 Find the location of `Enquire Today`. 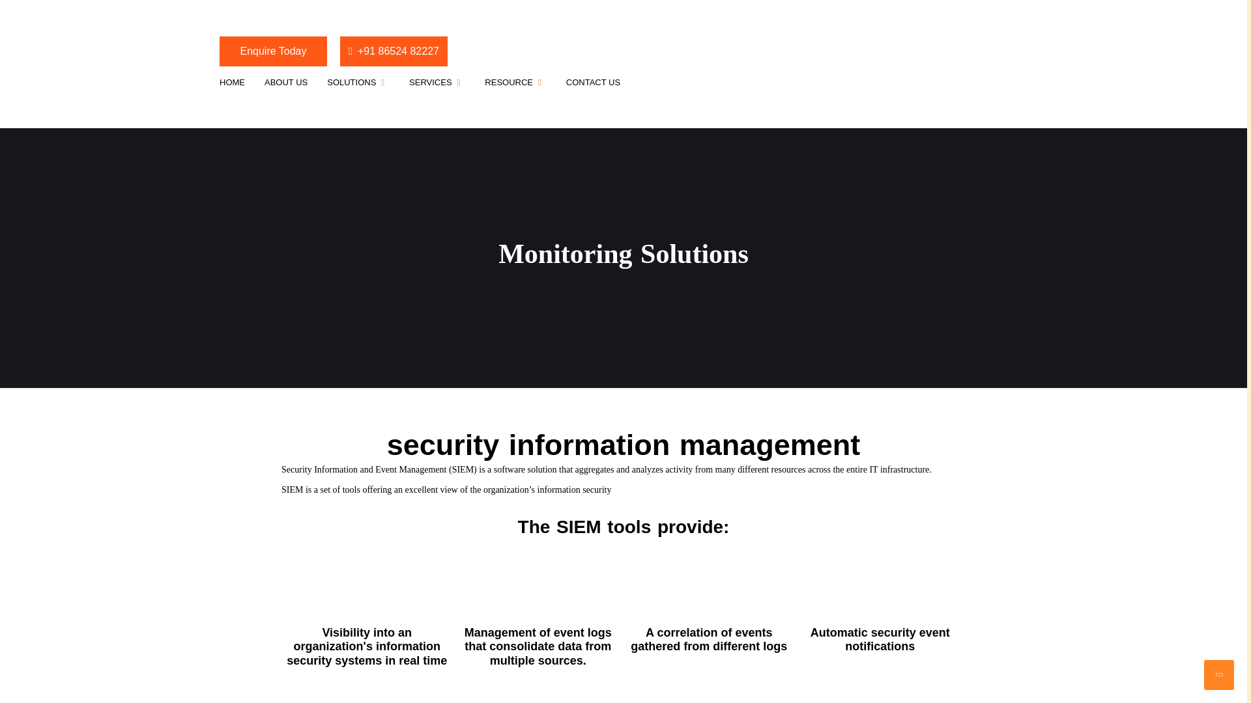

Enquire Today is located at coordinates (273, 51).